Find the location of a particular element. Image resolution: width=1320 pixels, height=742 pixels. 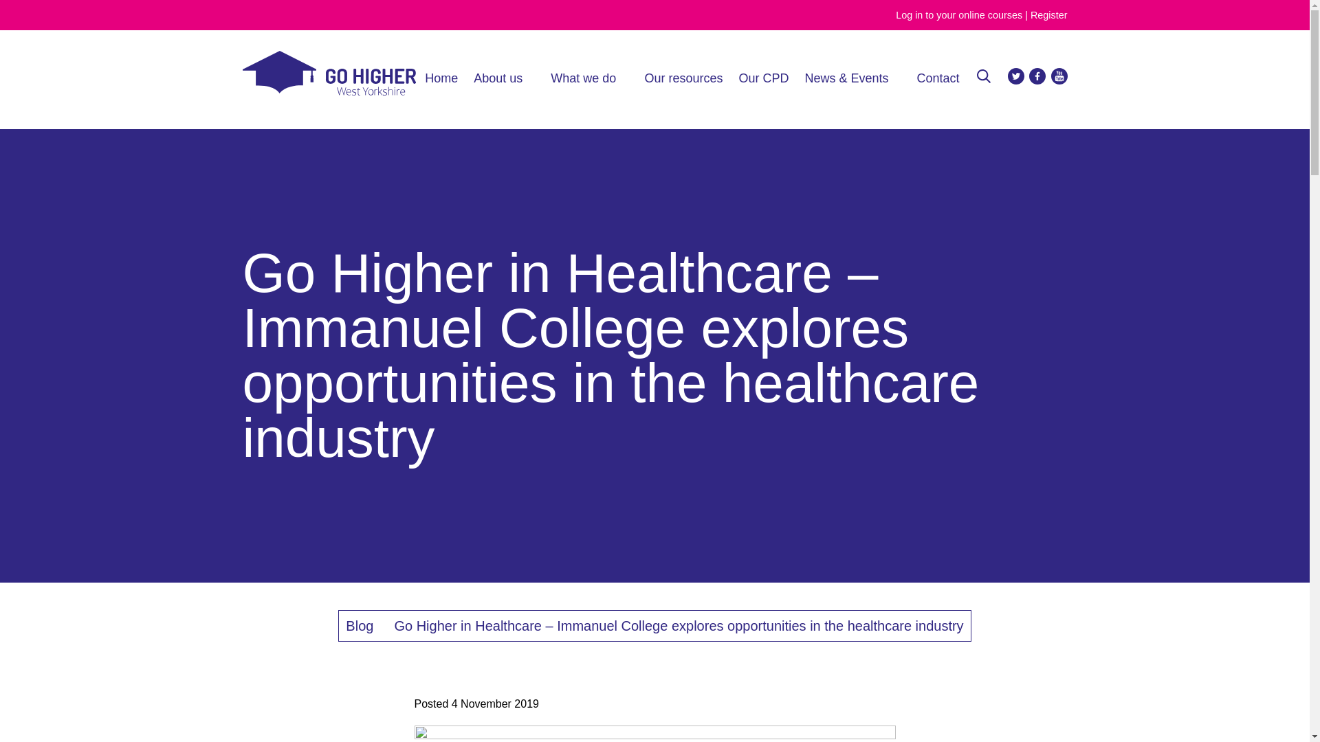

Our resources is located at coordinates (683, 78).